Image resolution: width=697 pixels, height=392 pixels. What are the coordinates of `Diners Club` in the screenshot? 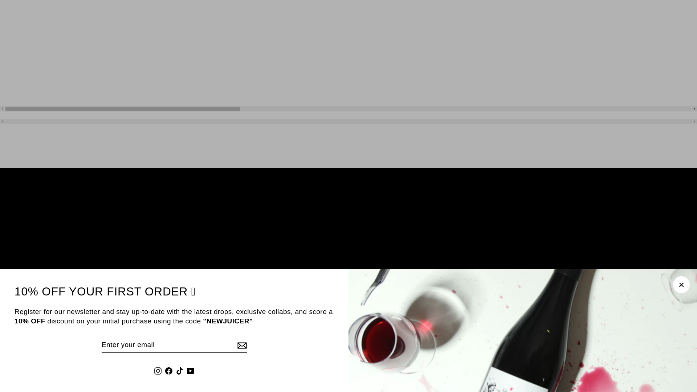 It's located at (306, 372).